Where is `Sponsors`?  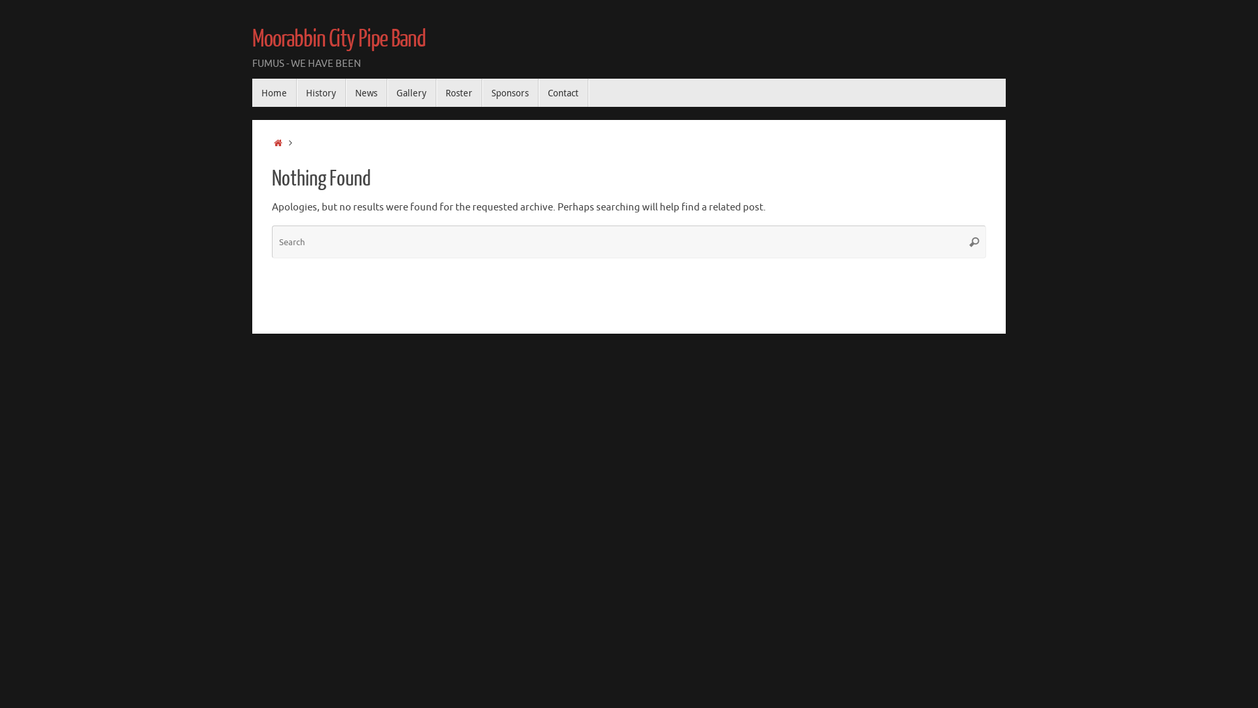
Sponsors is located at coordinates (510, 93).